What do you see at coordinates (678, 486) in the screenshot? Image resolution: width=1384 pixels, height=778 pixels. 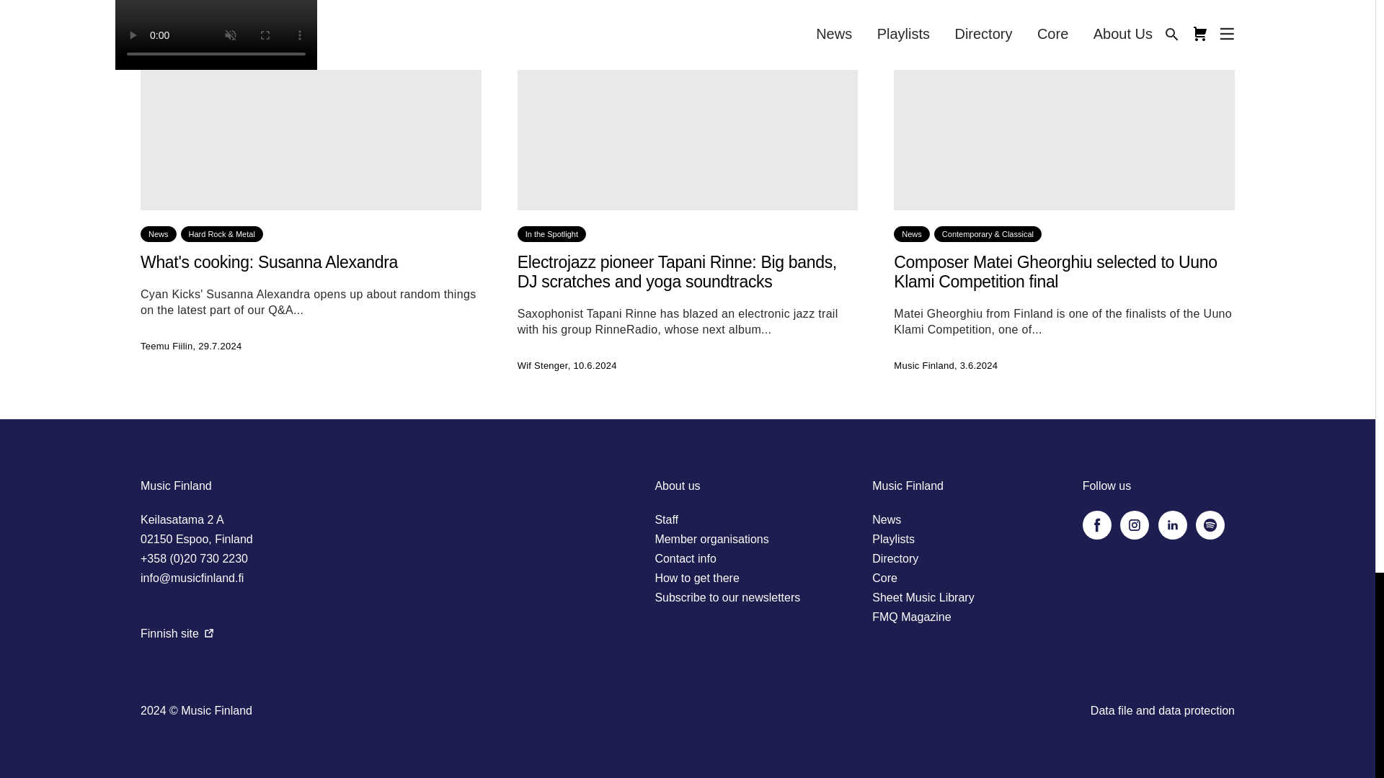 I see `About us` at bounding box center [678, 486].